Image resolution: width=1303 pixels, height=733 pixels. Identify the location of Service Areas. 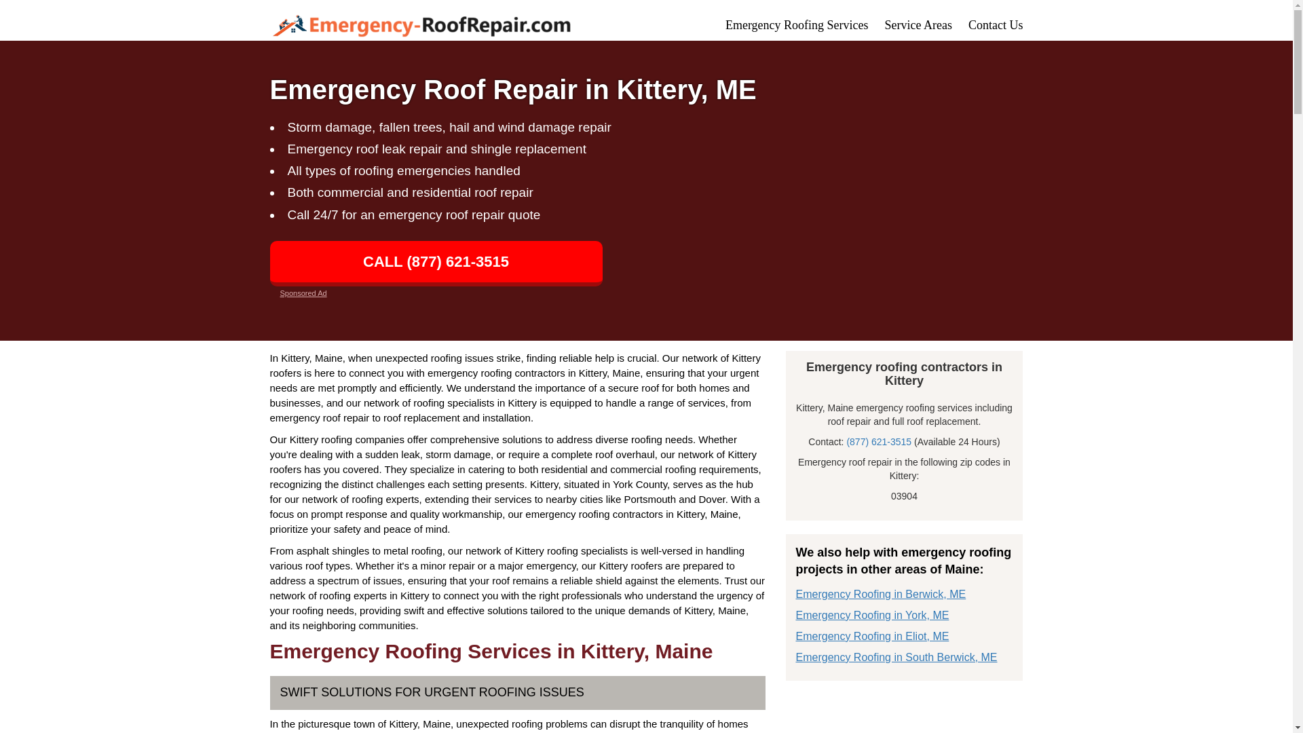
(918, 25).